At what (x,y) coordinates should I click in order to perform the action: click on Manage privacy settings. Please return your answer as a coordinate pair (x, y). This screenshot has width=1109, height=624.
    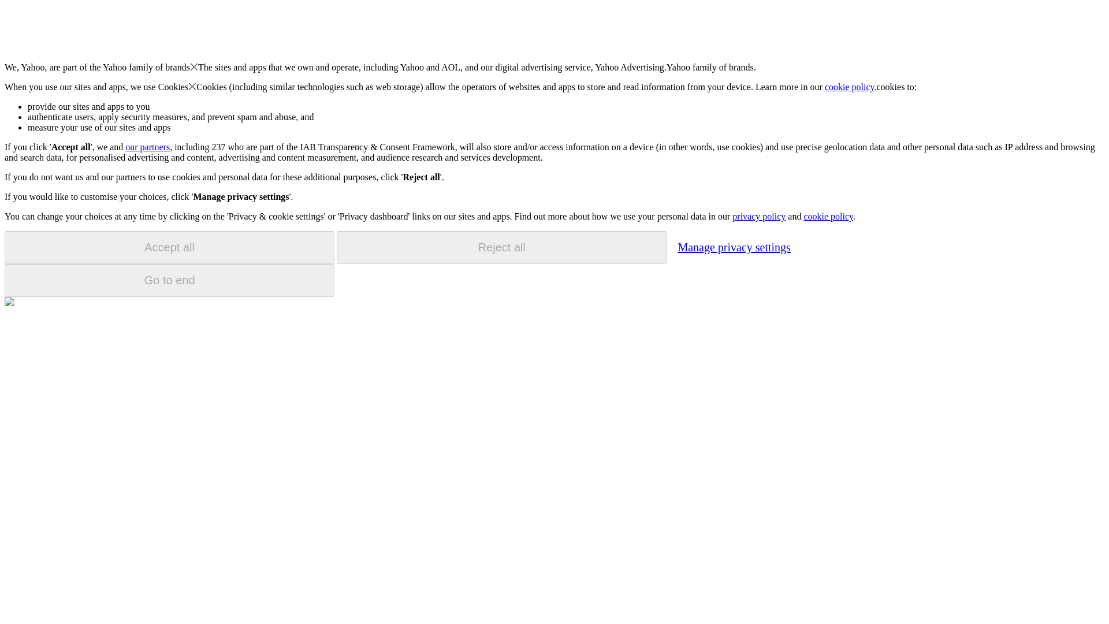
    Looking at the image, I should click on (734, 247).